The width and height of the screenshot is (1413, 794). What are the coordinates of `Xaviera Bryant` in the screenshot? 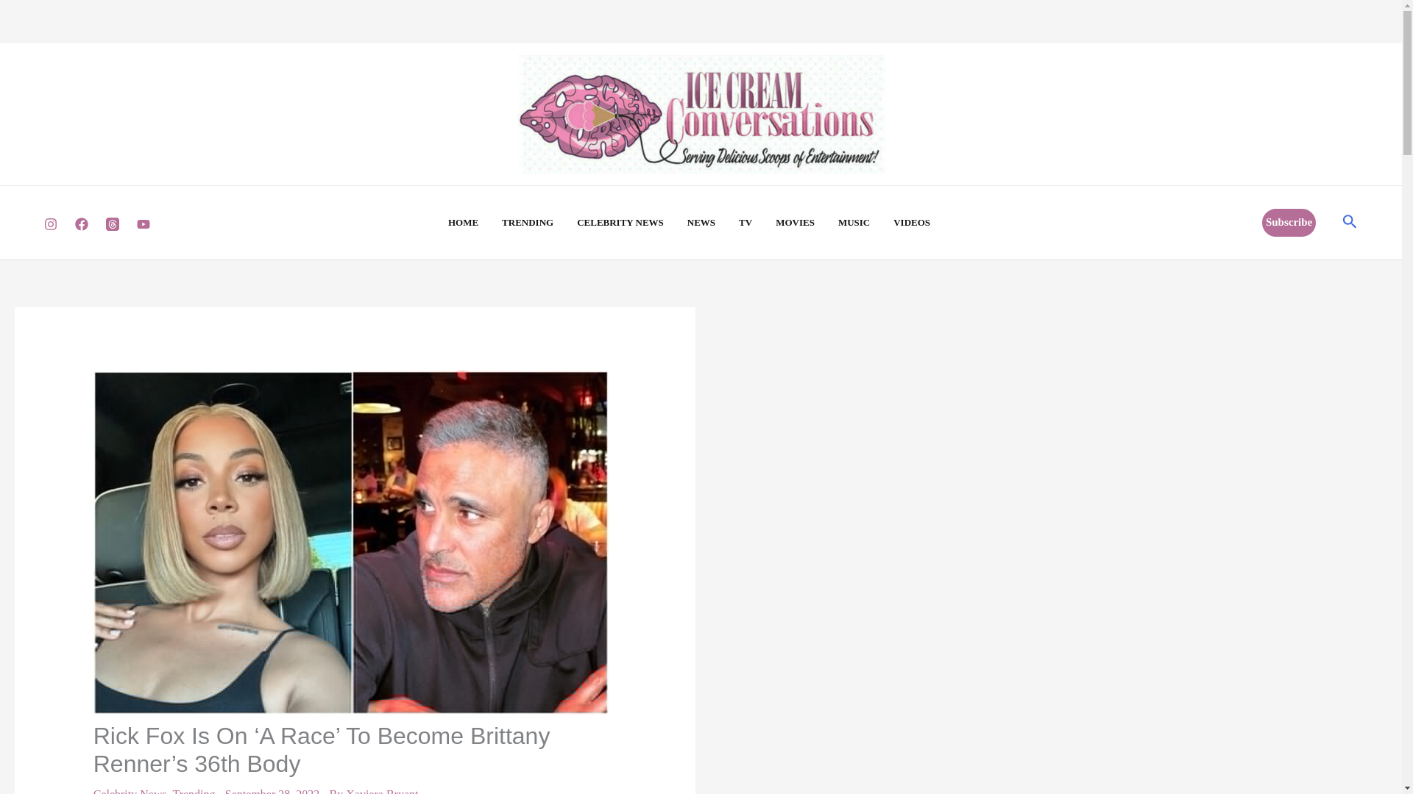 It's located at (382, 791).